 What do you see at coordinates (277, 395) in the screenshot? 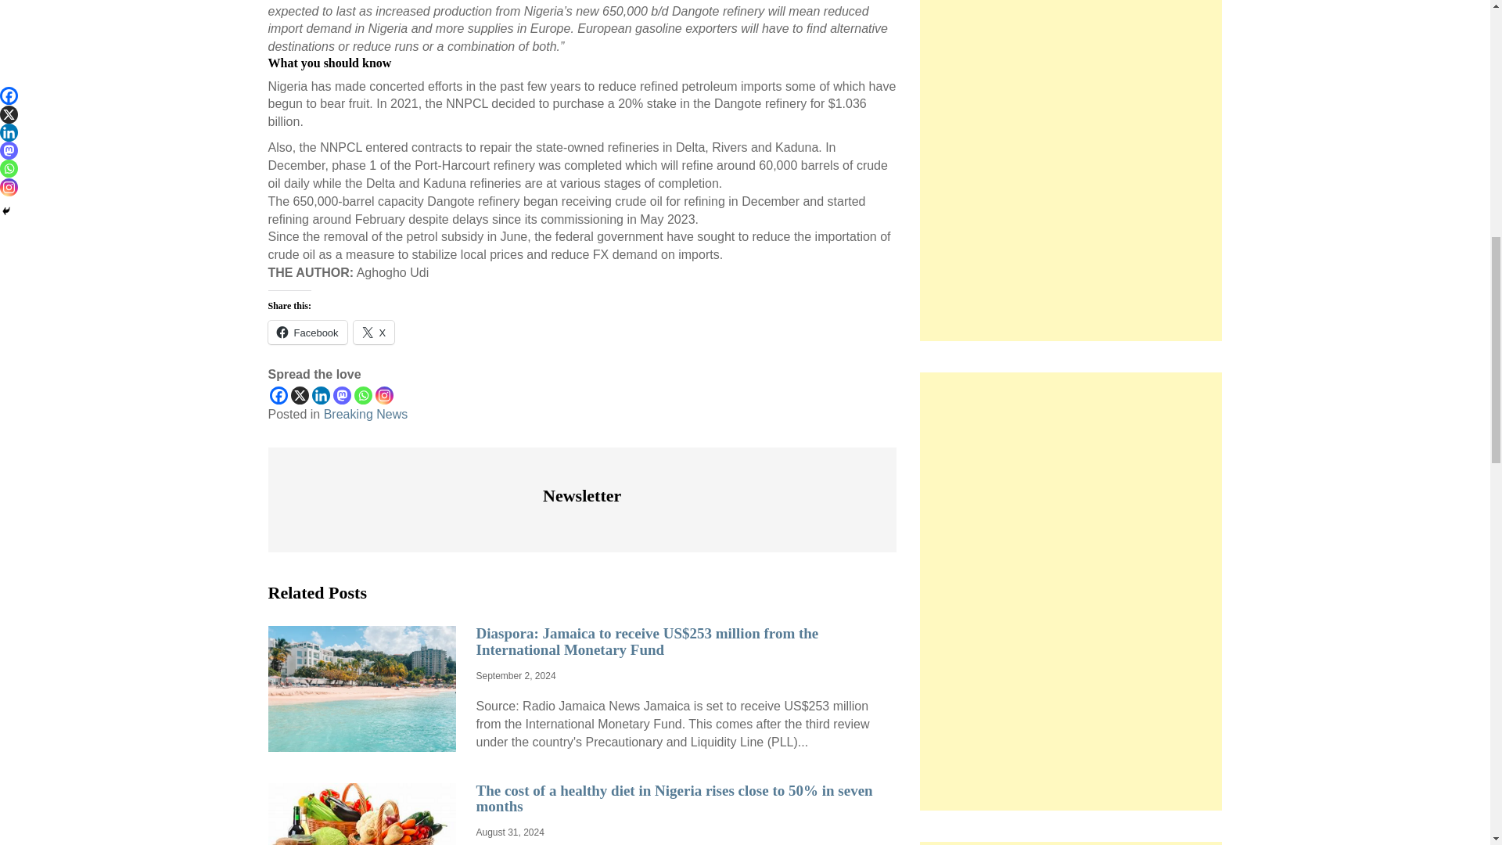
I see `Facebook` at bounding box center [277, 395].